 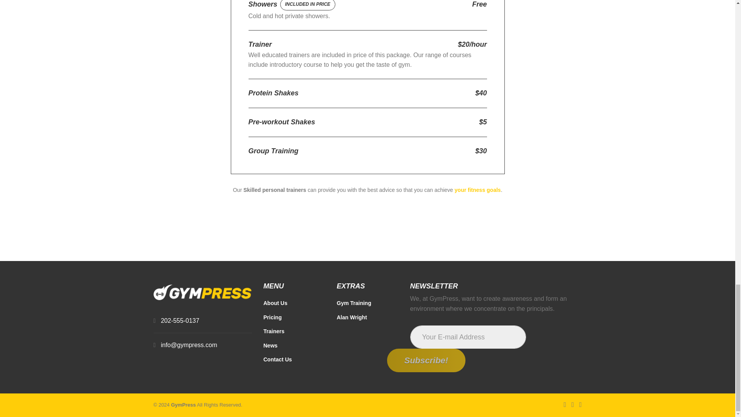 What do you see at coordinates (477, 190) in the screenshot?
I see `your fitness goals` at bounding box center [477, 190].